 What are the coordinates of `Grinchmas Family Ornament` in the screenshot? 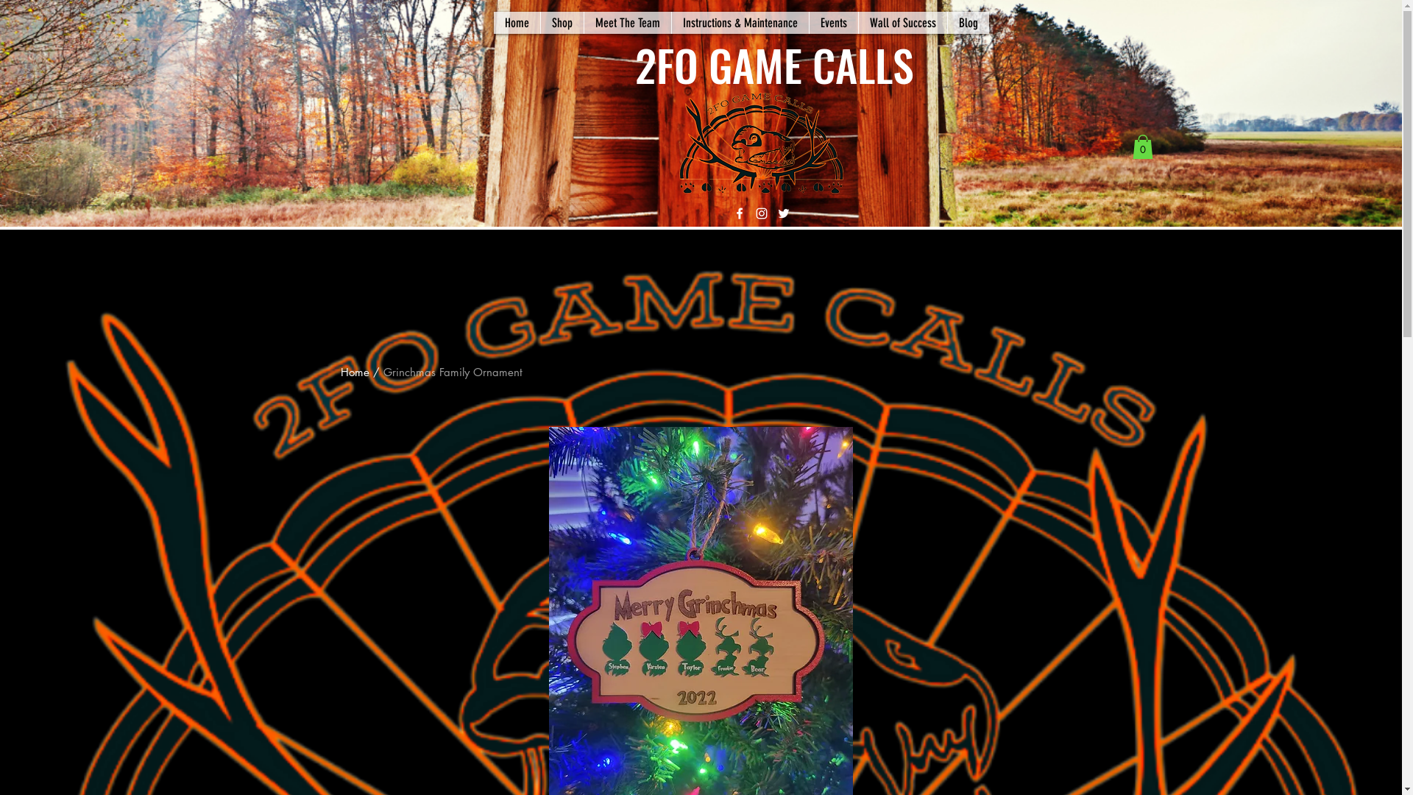 It's located at (452, 372).